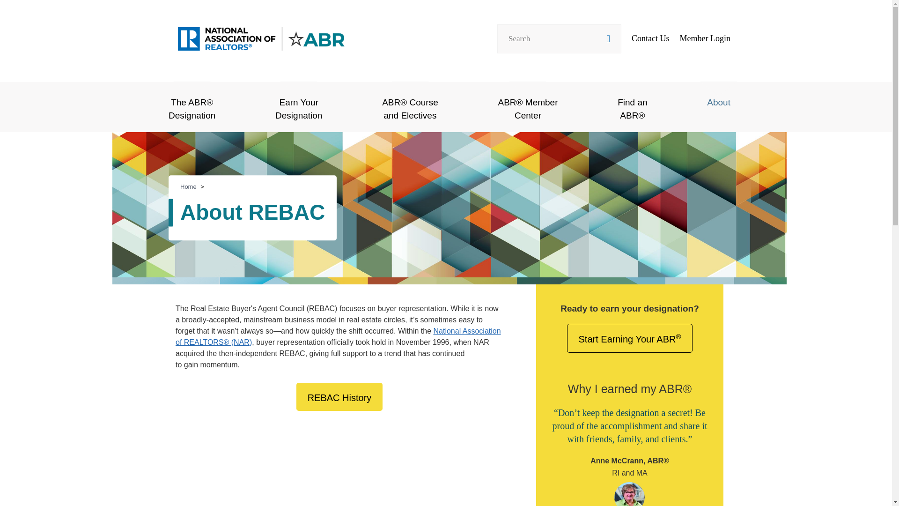 This screenshot has height=506, width=899. What do you see at coordinates (705, 38) in the screenshot?
I see `Member Login` at bounding box center [705, 38].